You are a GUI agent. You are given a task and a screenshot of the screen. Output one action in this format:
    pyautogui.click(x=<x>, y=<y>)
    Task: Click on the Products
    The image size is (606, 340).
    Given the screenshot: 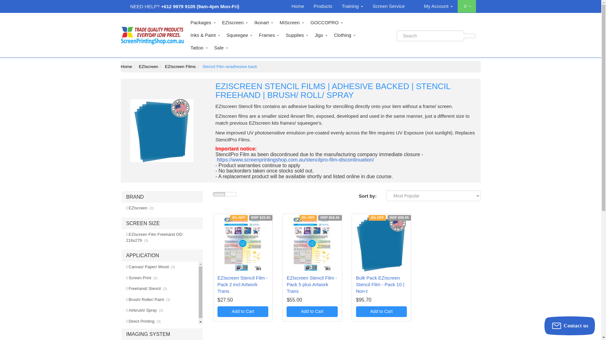 What is the action you would take?
    pyautogui.click(x=323, y=6)
    